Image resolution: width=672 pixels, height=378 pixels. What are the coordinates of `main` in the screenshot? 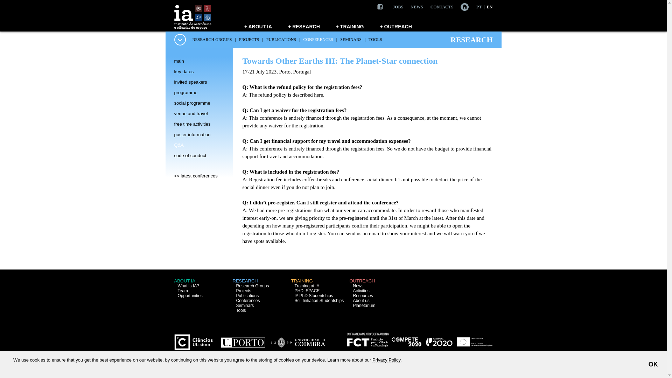 It's located at (179, 61).